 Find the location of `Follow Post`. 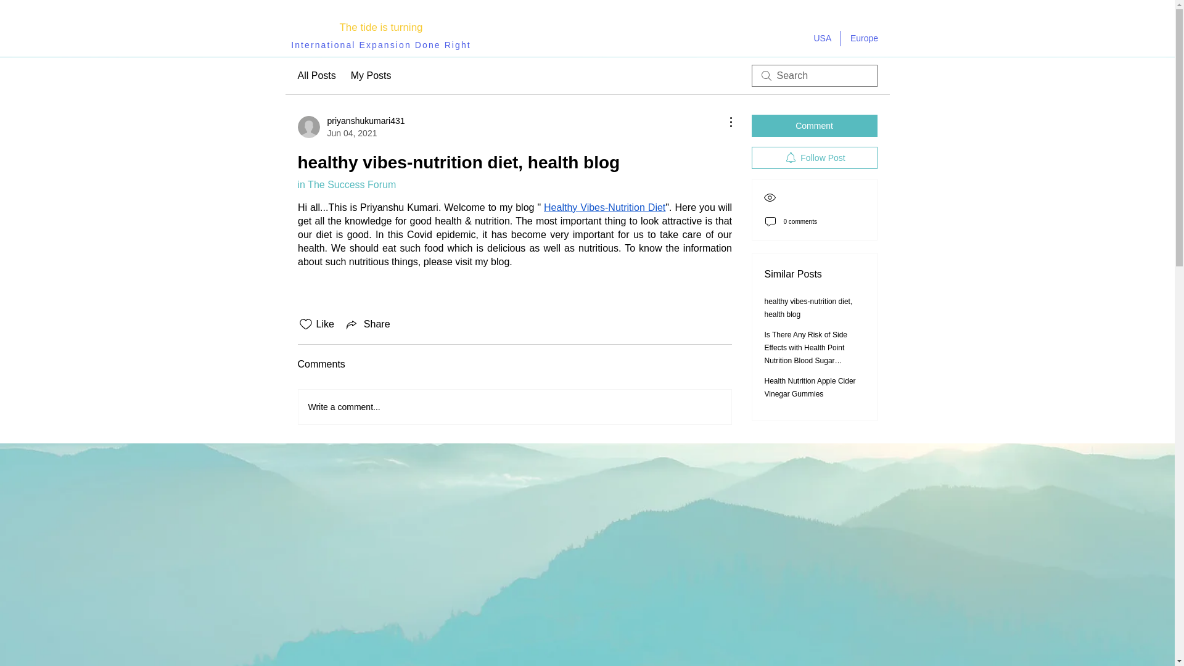

Follow Post is located at coordinates (814, 158).